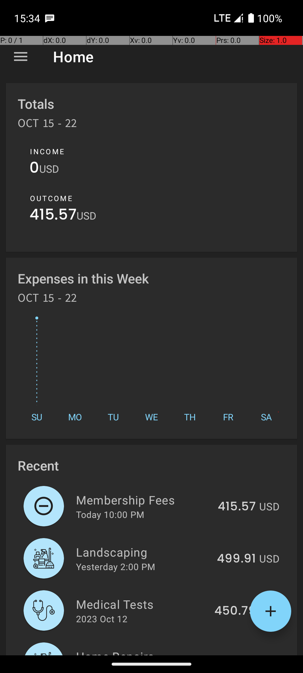 The image size is (303, 673). What do you see at coordinates (110, 514) in the screenshot?
I see `Today 10:00 PM` at bounding box center [110, 514].